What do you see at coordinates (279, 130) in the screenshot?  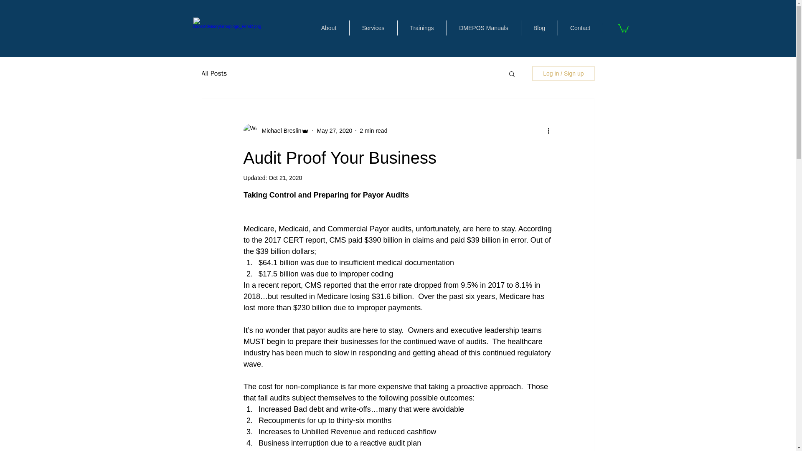 I see `Michael Breslin` at bounding box center [279, 130].